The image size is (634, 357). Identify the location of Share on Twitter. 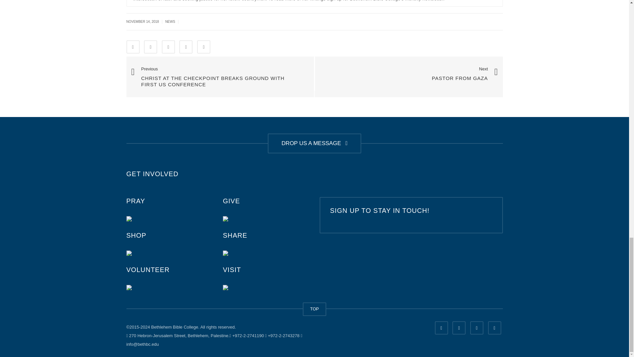
(151, 47).